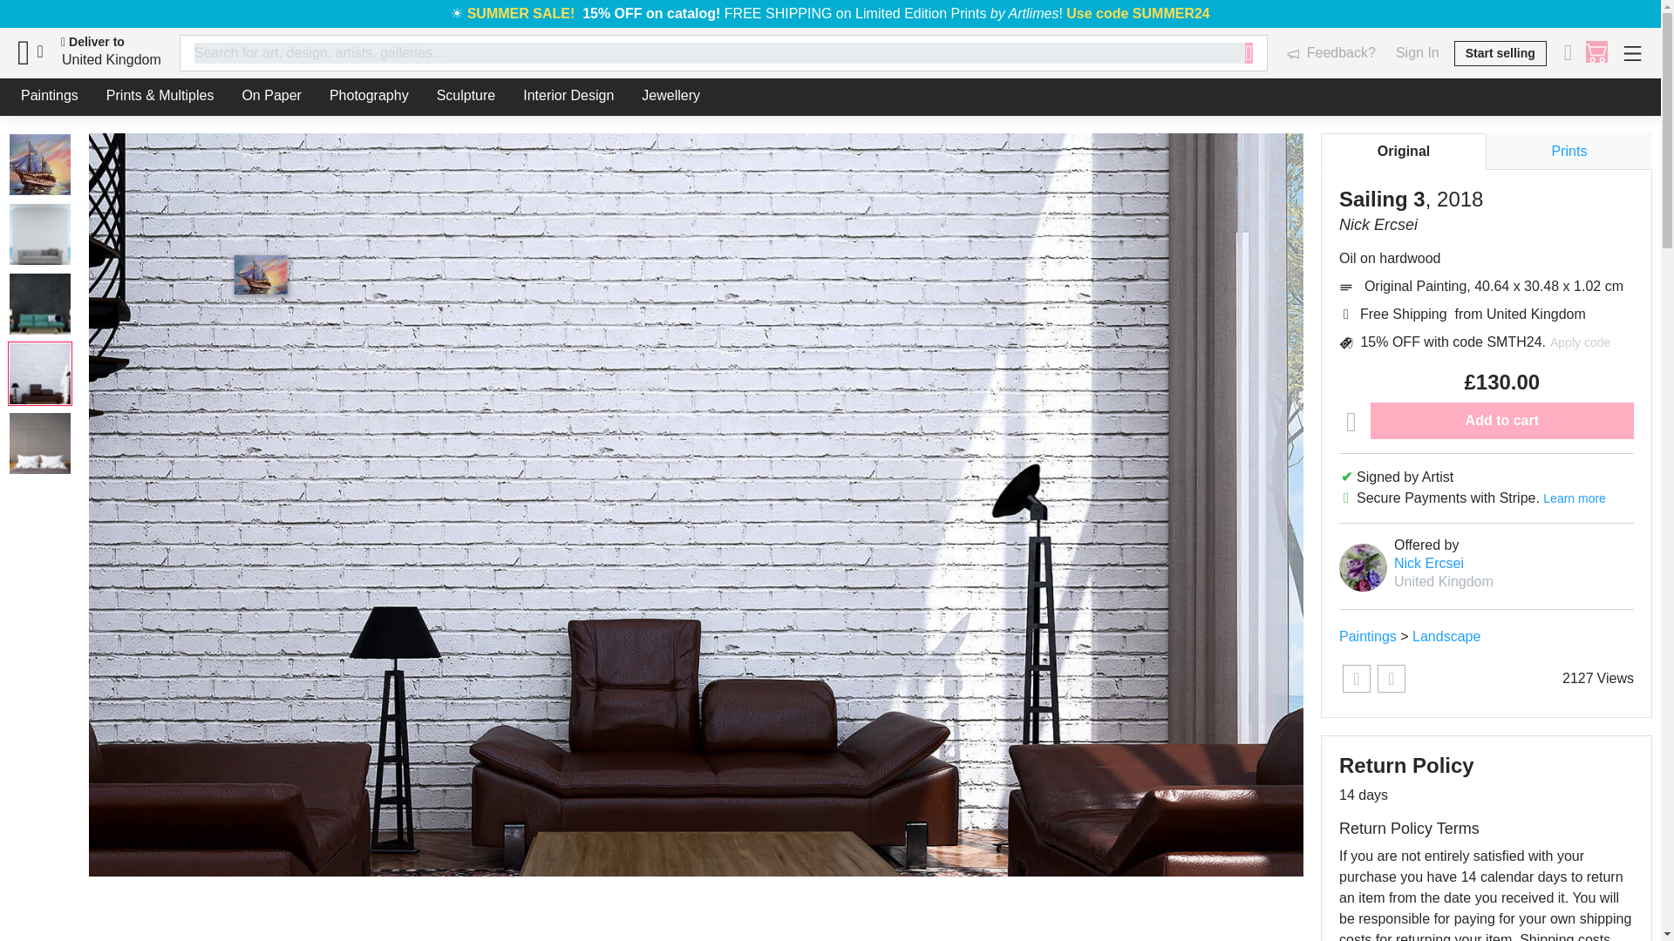 This screenshot has height=941, width=1674. What do you see at coordinates (1580, 342) in the screenshot?
I see `Apply code` at bounding box center [1580, 342].